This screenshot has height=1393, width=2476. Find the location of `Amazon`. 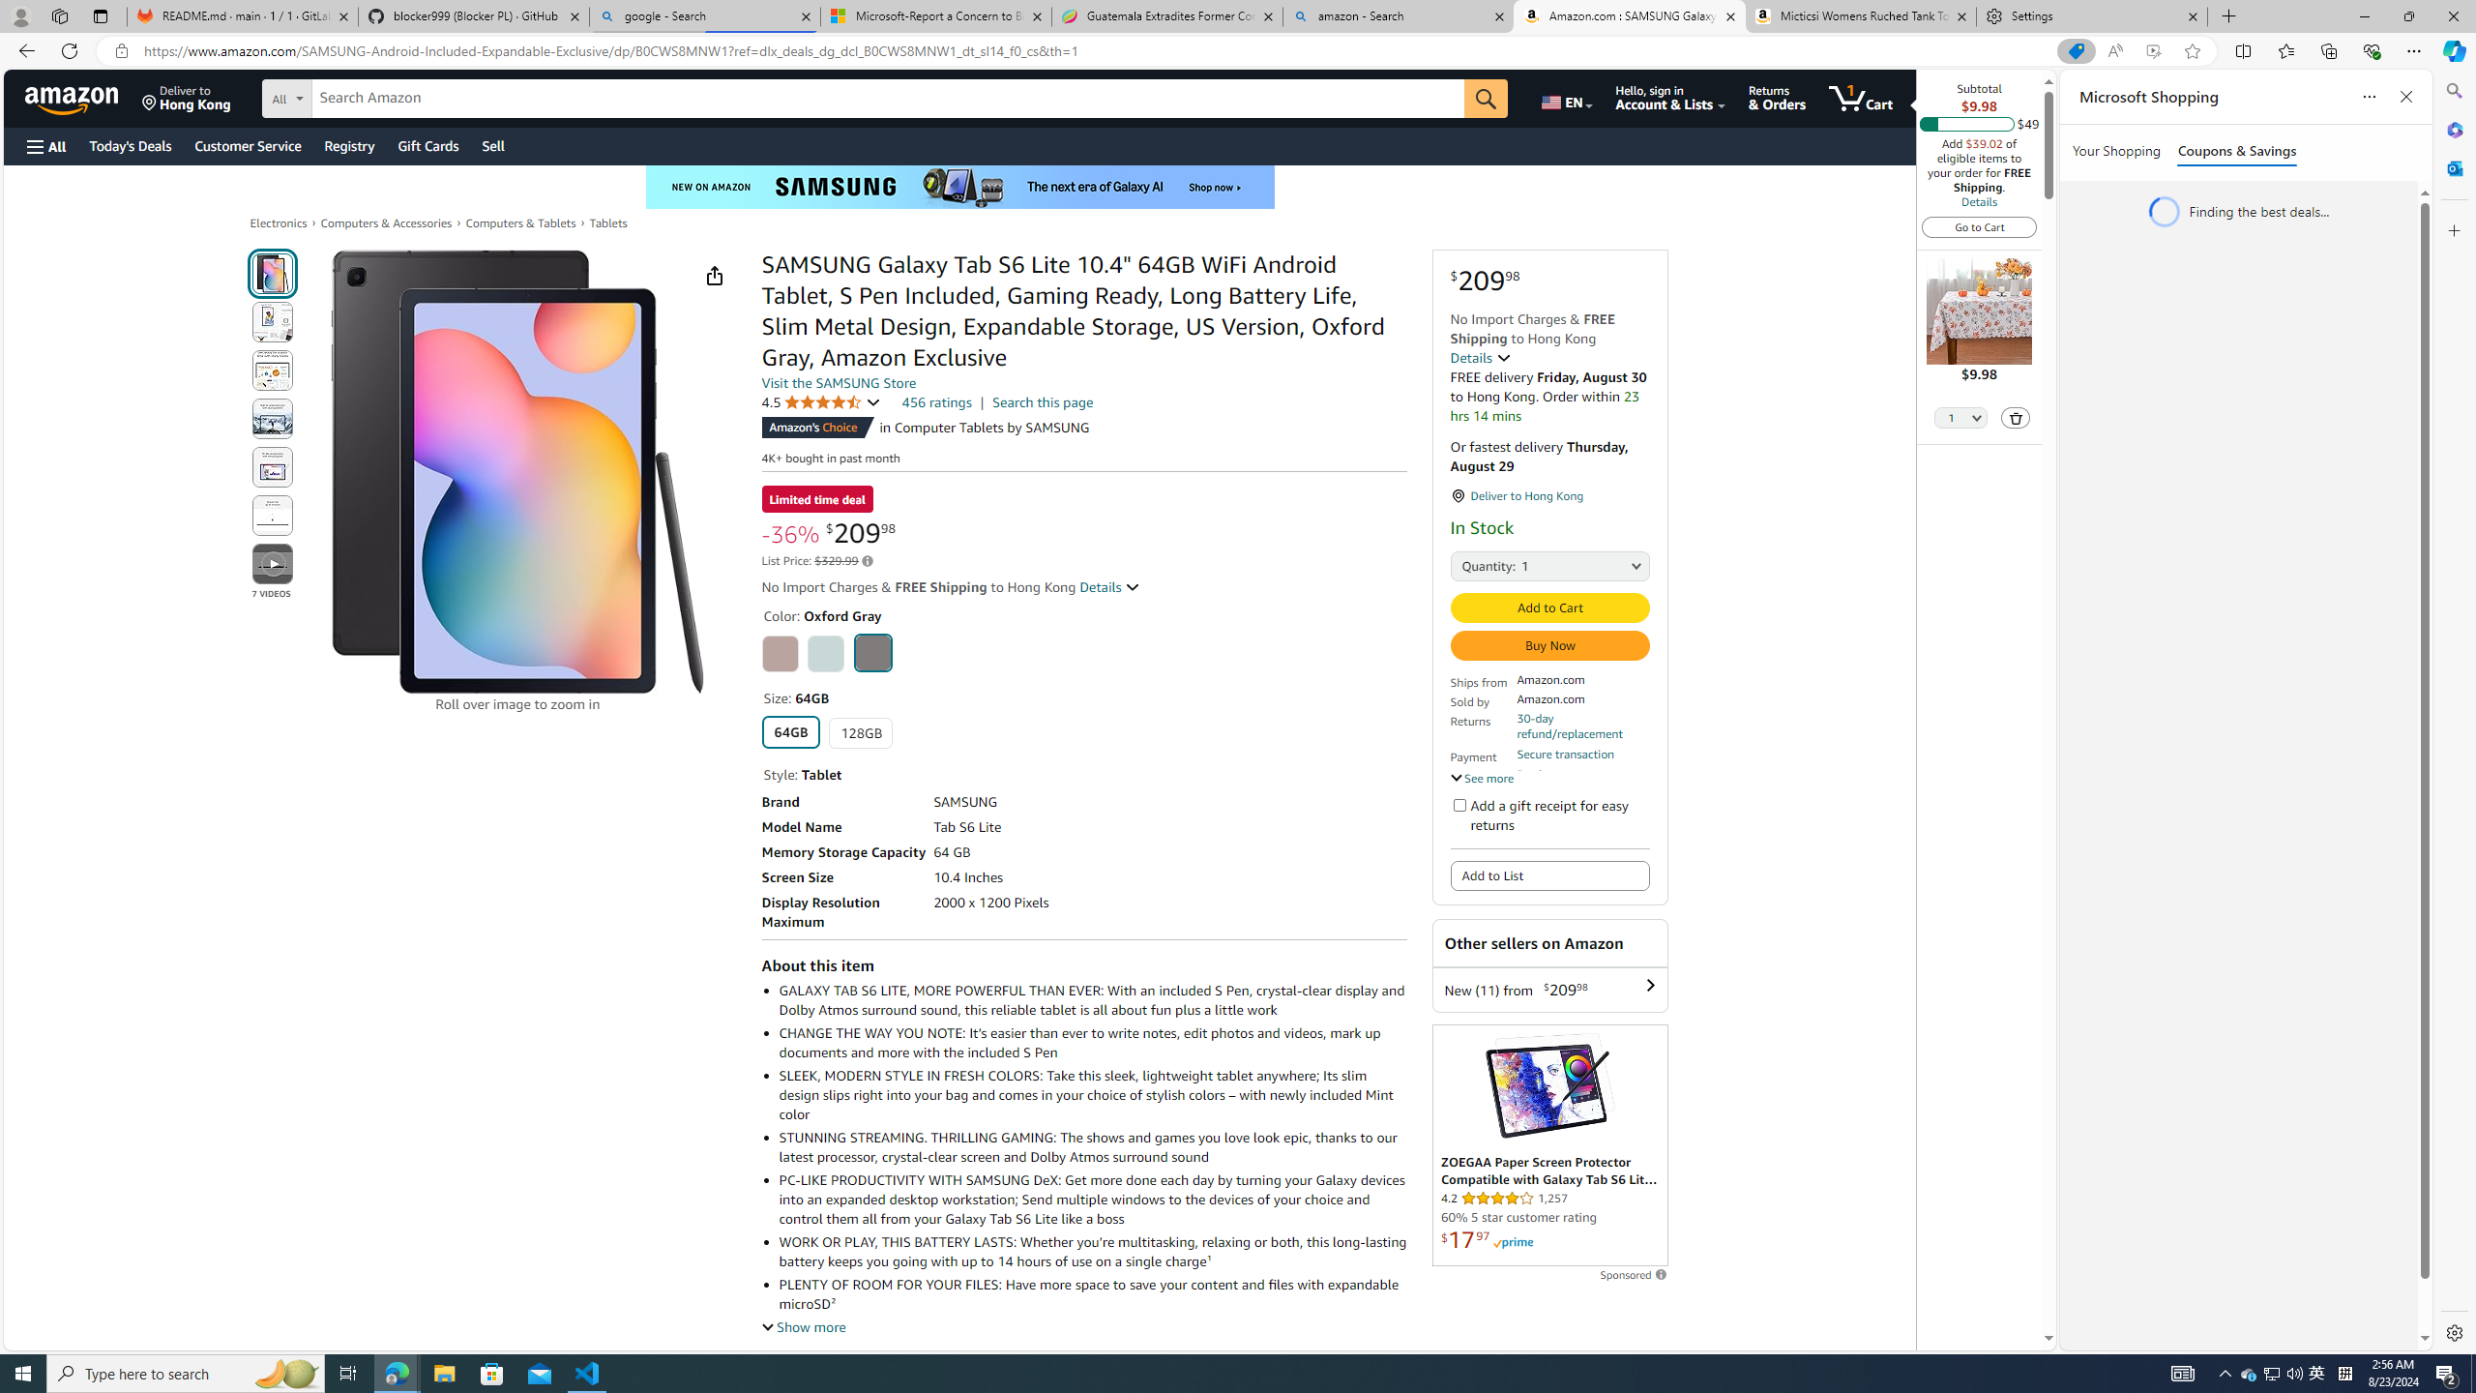

Amazon is located at coordinates (74, 98).